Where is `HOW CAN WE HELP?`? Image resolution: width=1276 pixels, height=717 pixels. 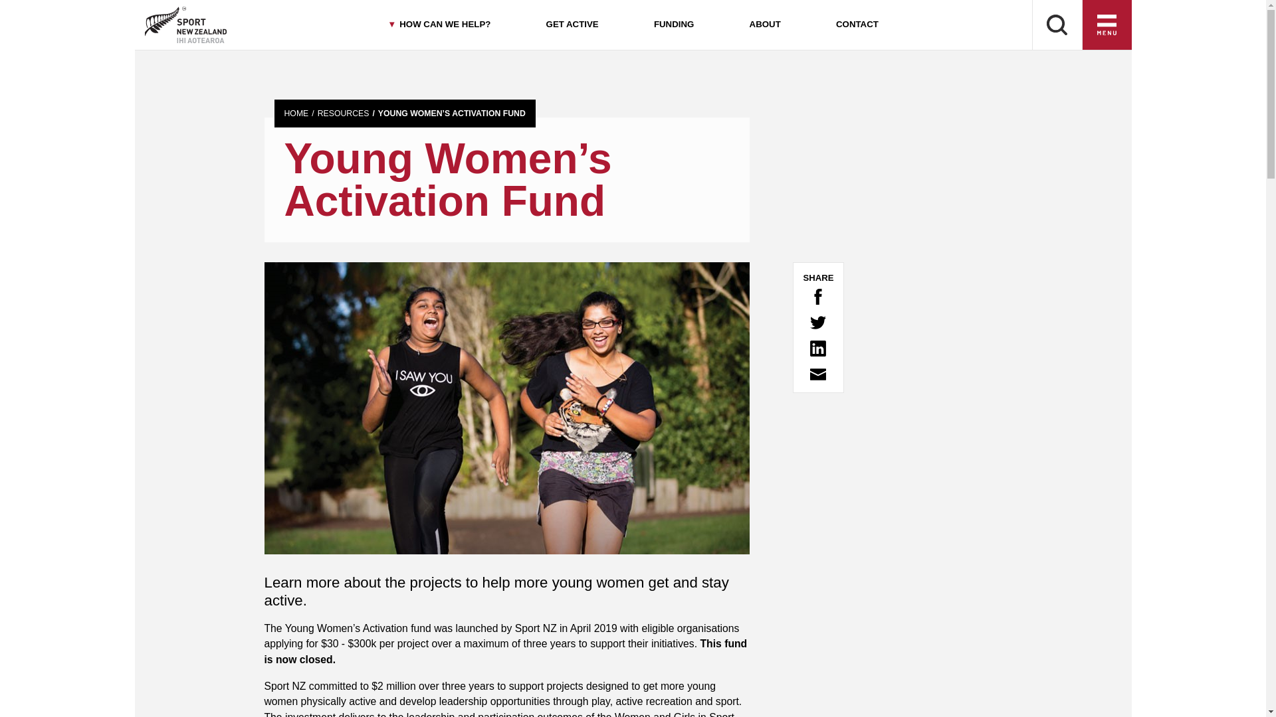 HOW CAN WE HELP? is located at coordinates (439, 25).